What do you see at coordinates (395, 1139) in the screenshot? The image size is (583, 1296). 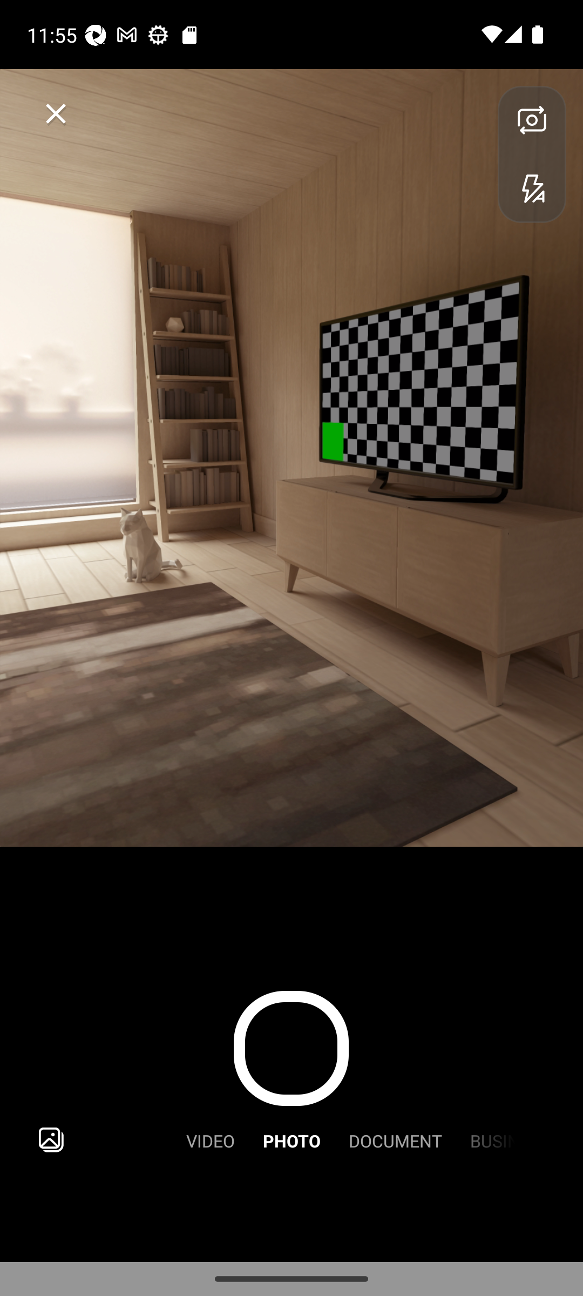 I see `DOCUMENT` at bounding box center [395, 1139].